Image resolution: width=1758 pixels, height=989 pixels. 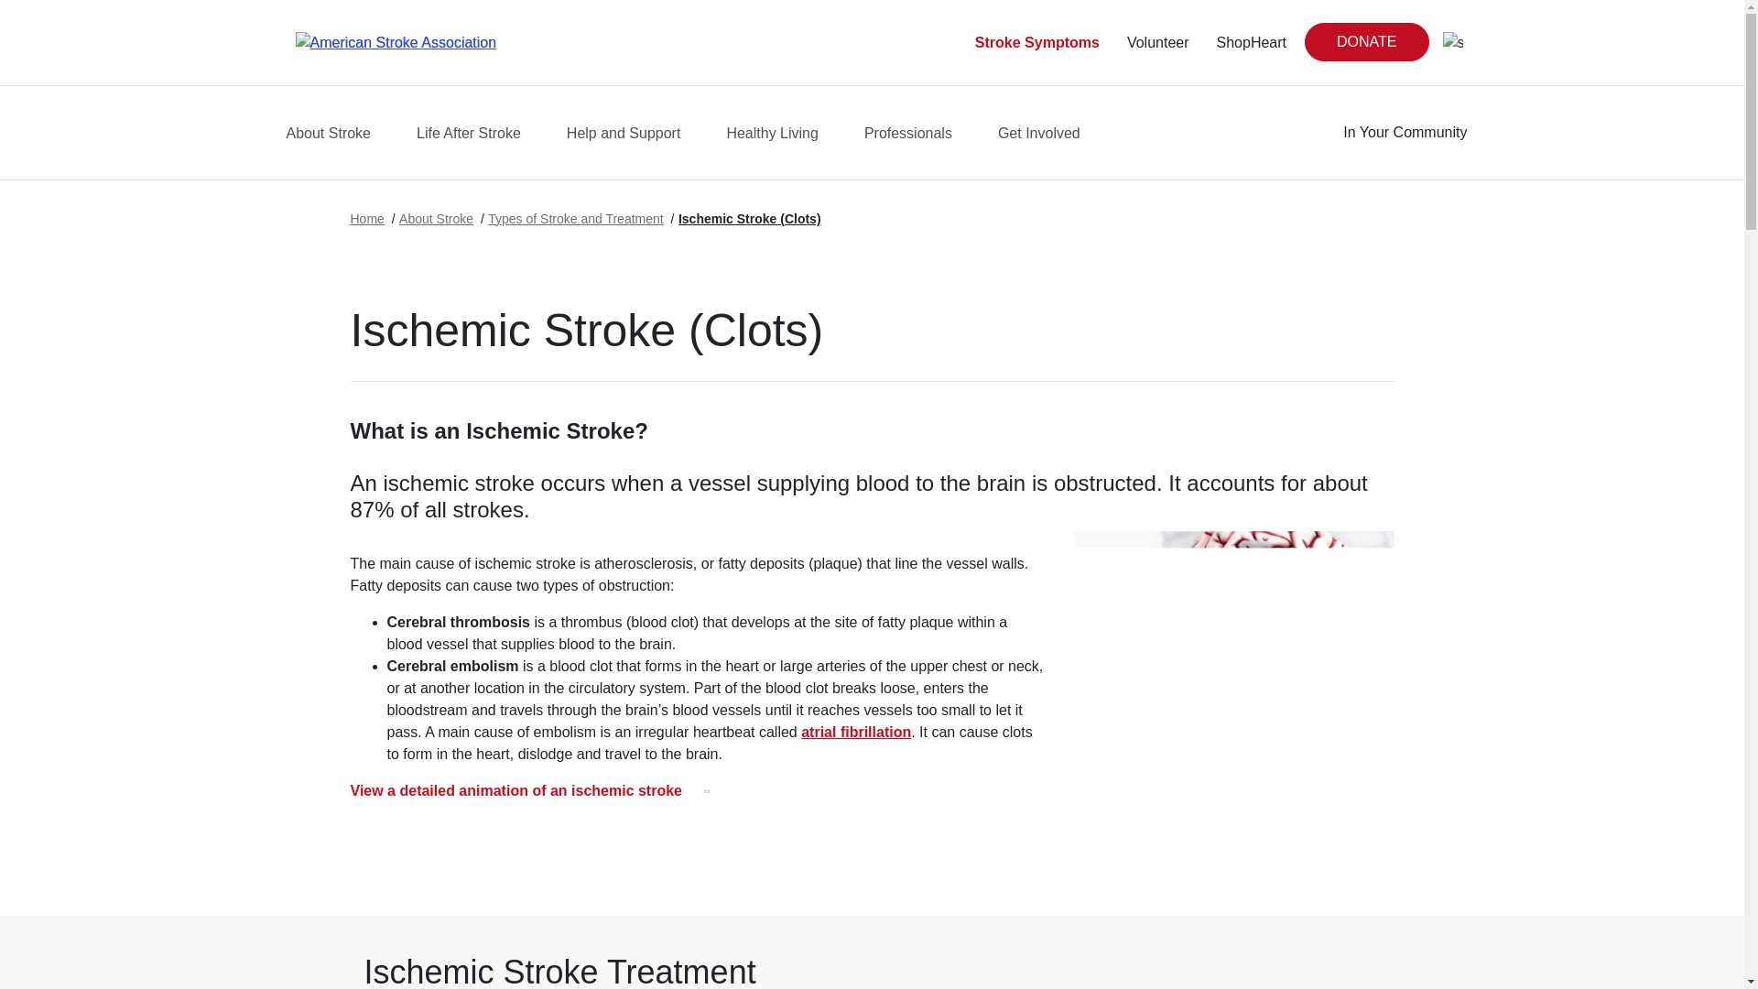 I want to click on Illustration of a stroke, so click(x=1232, y=690).